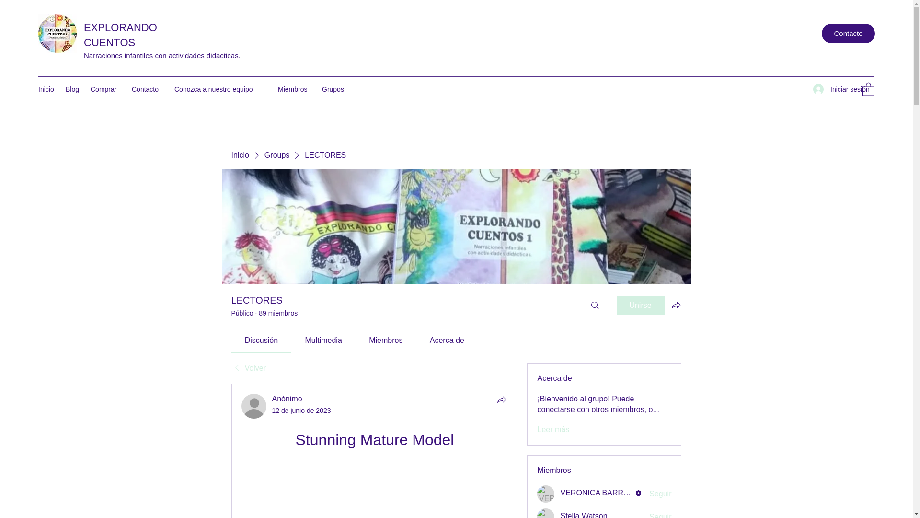 This screenshot has width=920, height=518. What do you see at coordinates (546, 494) in the screenshot?
I see `VERONICA BARRANCO` at bounding box center [546, 494].